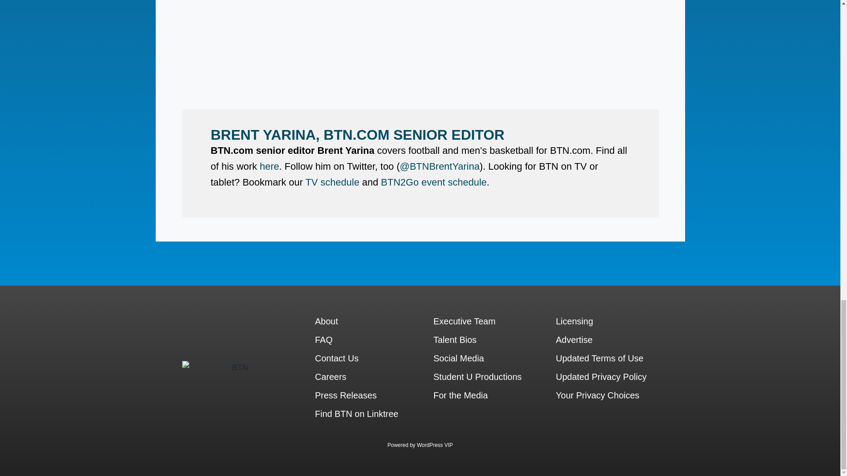  What do you see at coordinates (476, 252) in the screenshot?
I see `SEARCH` at bounding box center [476, 252].